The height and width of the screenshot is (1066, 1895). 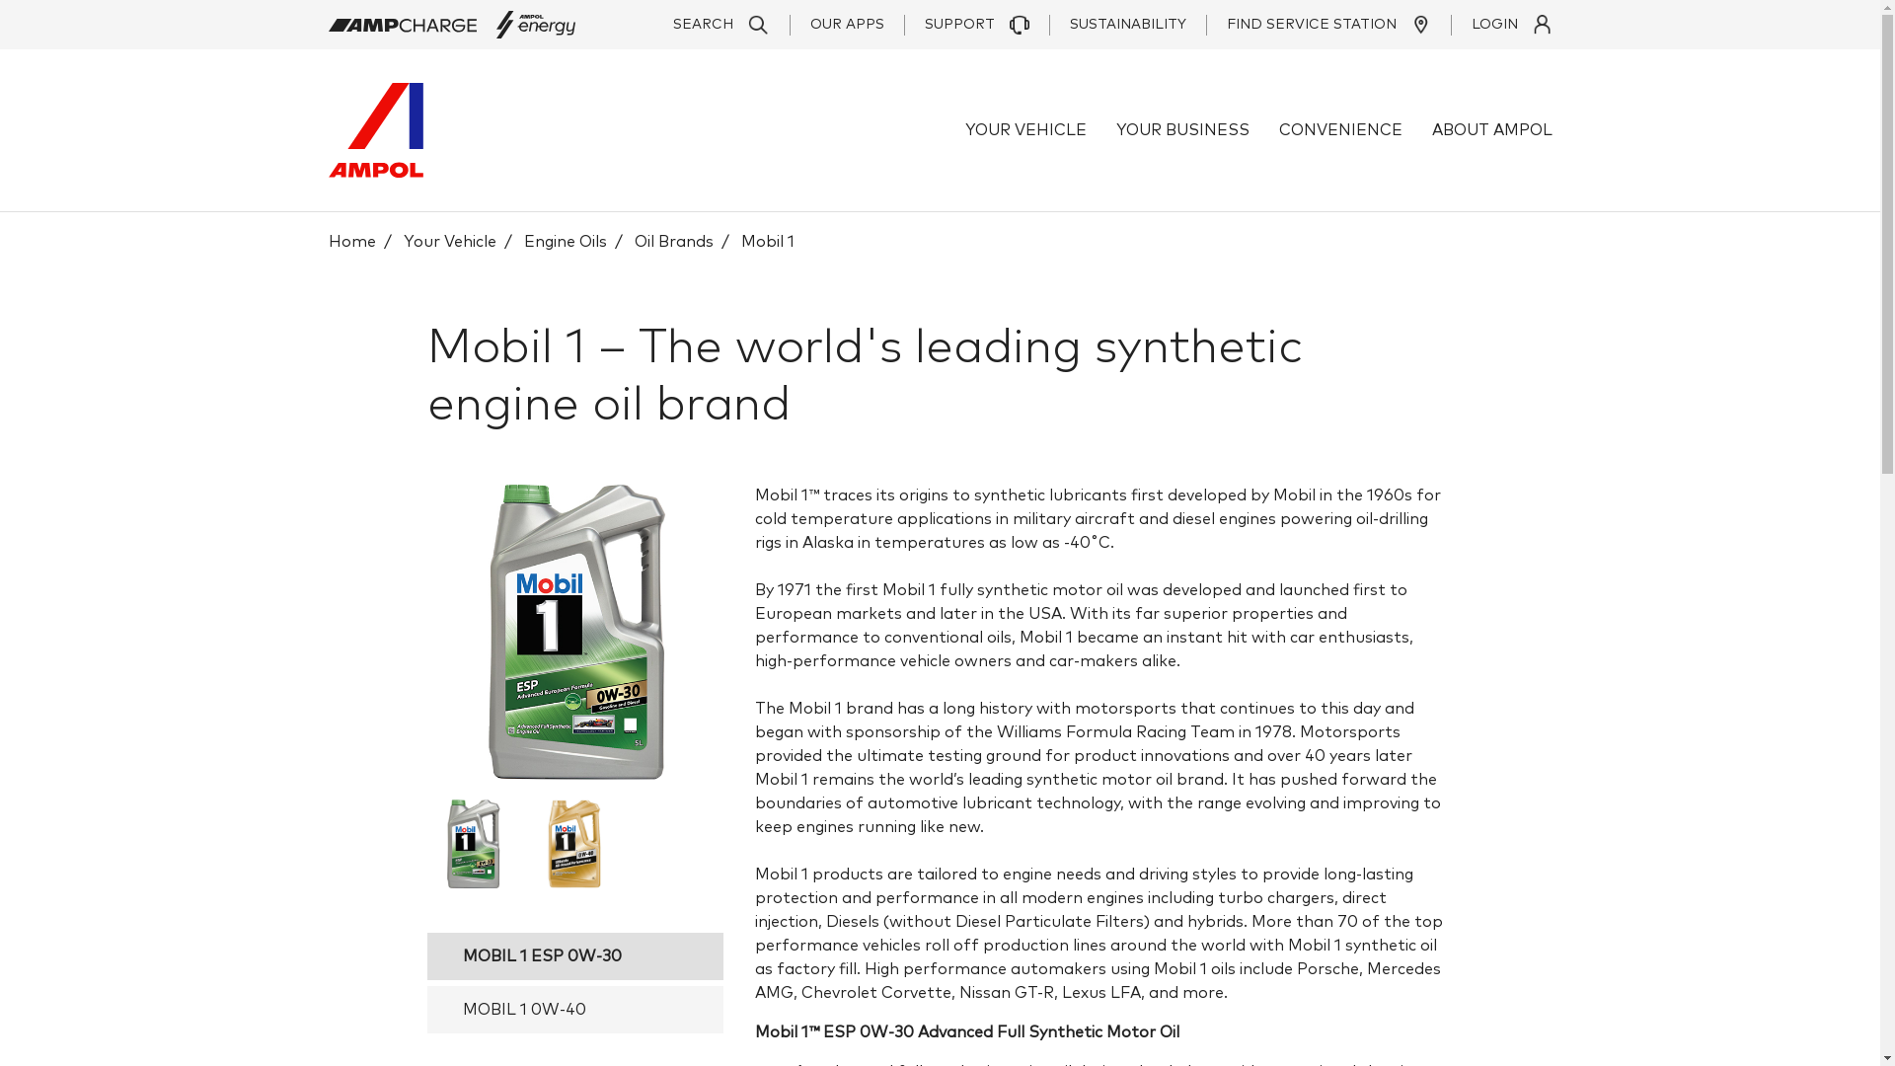 What do you see at coordinates (1319, 24) in the screenshot?
I see `FIND SERVICE STATION` at bounding box center [1319, 24].